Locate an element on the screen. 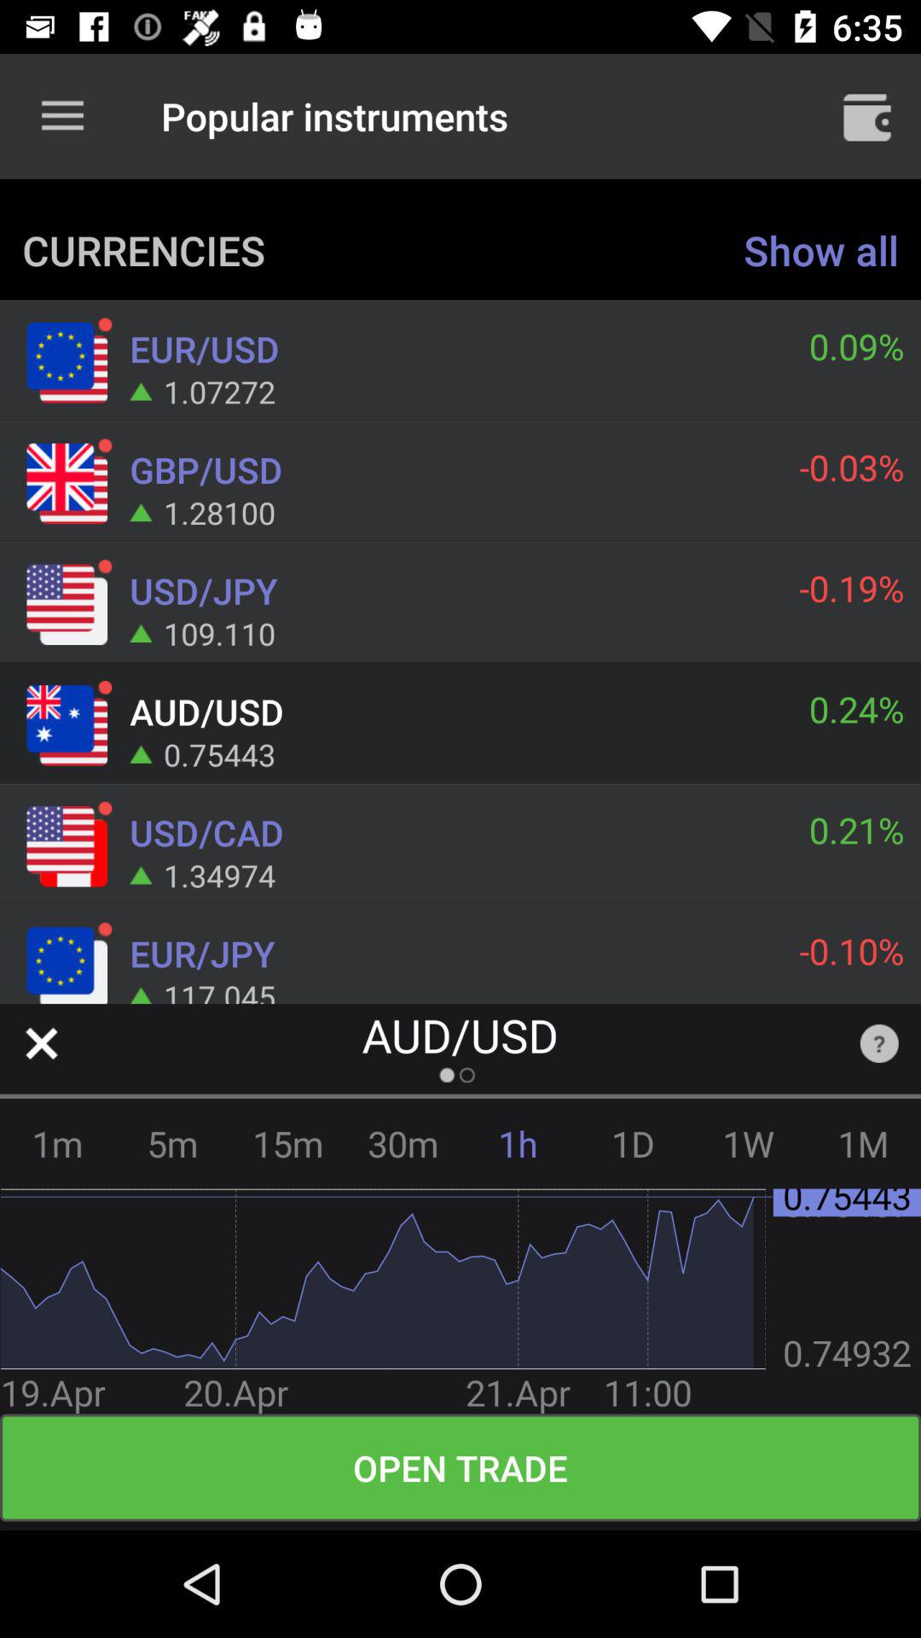  go to help is located at coordinates (878, 1043).